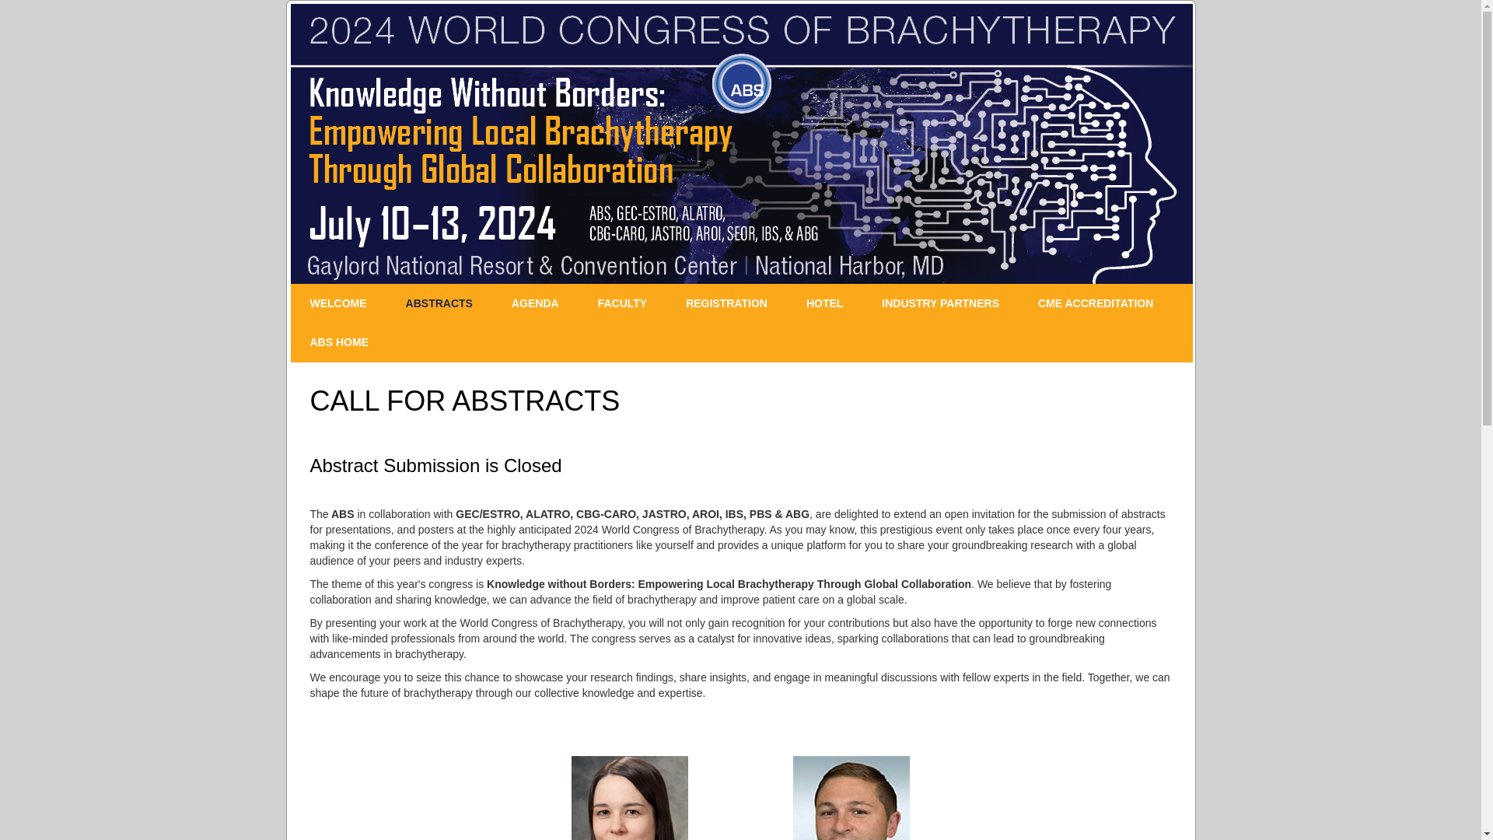 The image size is (1493, 840). I want to click on HOTEL, so click(824, 303).